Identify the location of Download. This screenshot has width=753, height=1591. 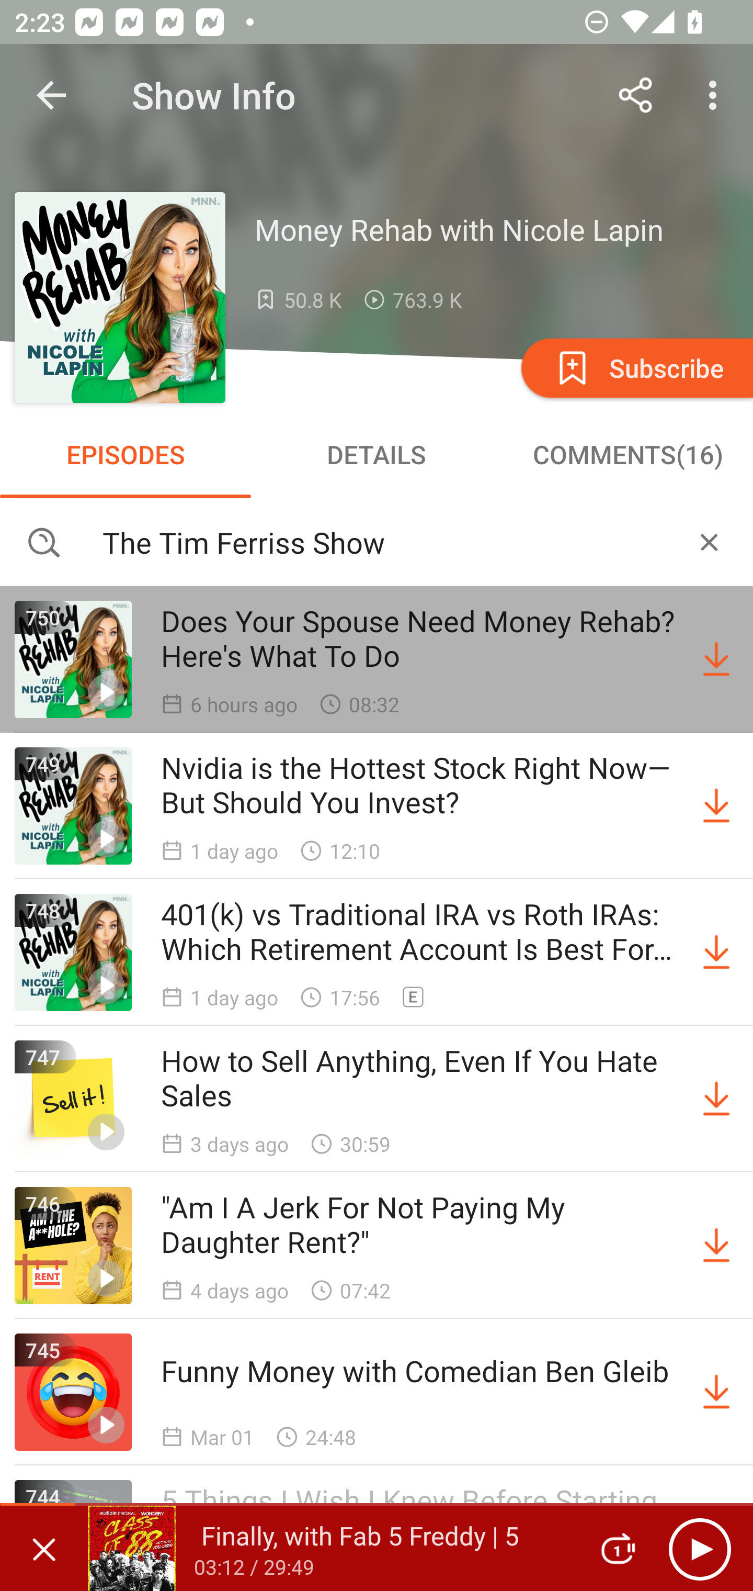
(716, 953).